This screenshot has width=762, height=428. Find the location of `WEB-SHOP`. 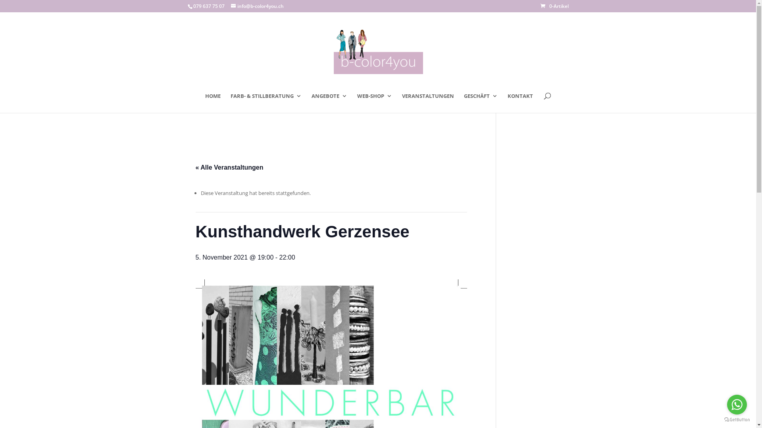

WEB-SHOP is located at coordinates (375, 103).